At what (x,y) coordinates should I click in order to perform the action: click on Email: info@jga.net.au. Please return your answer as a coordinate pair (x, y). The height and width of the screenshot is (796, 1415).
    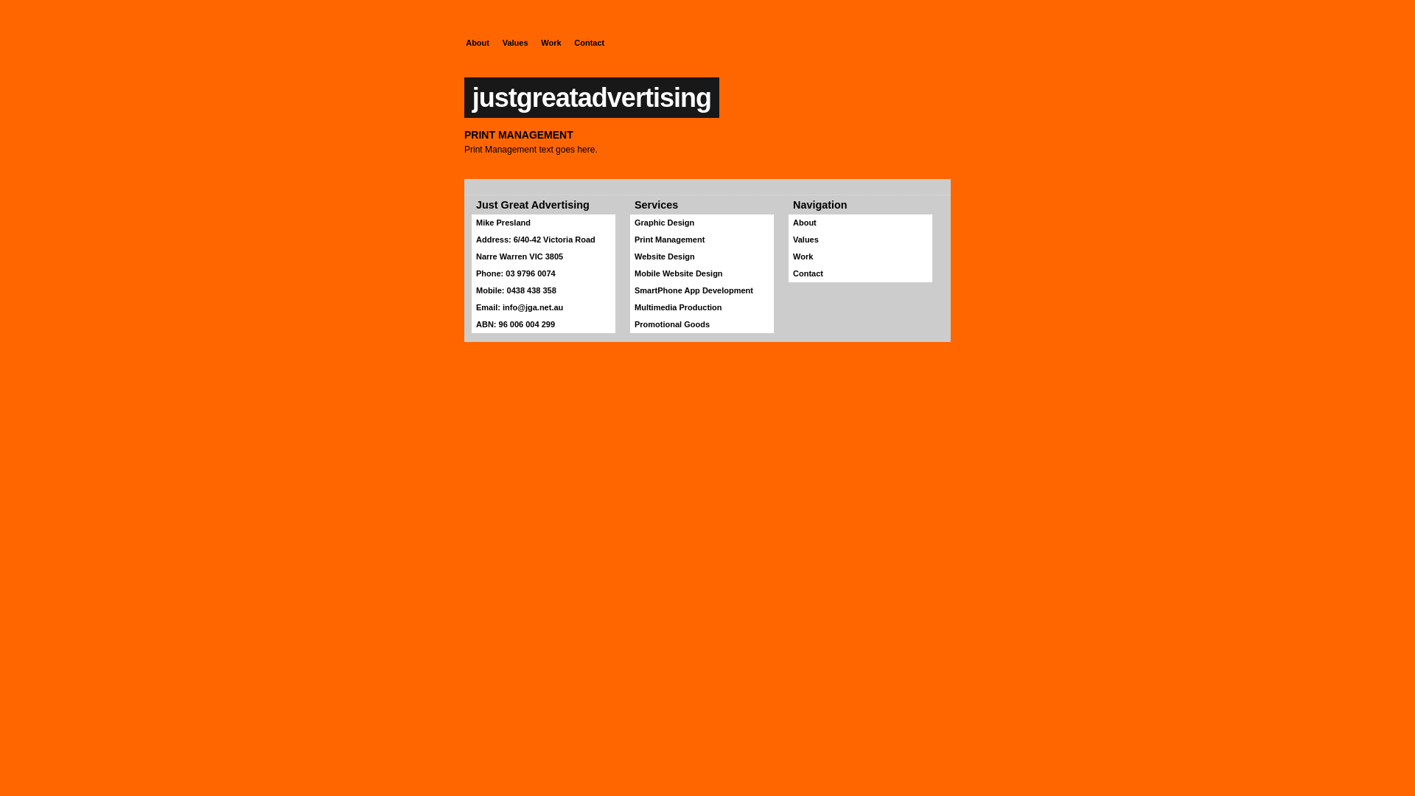
    Looking at the image, I should click on (544, 308).